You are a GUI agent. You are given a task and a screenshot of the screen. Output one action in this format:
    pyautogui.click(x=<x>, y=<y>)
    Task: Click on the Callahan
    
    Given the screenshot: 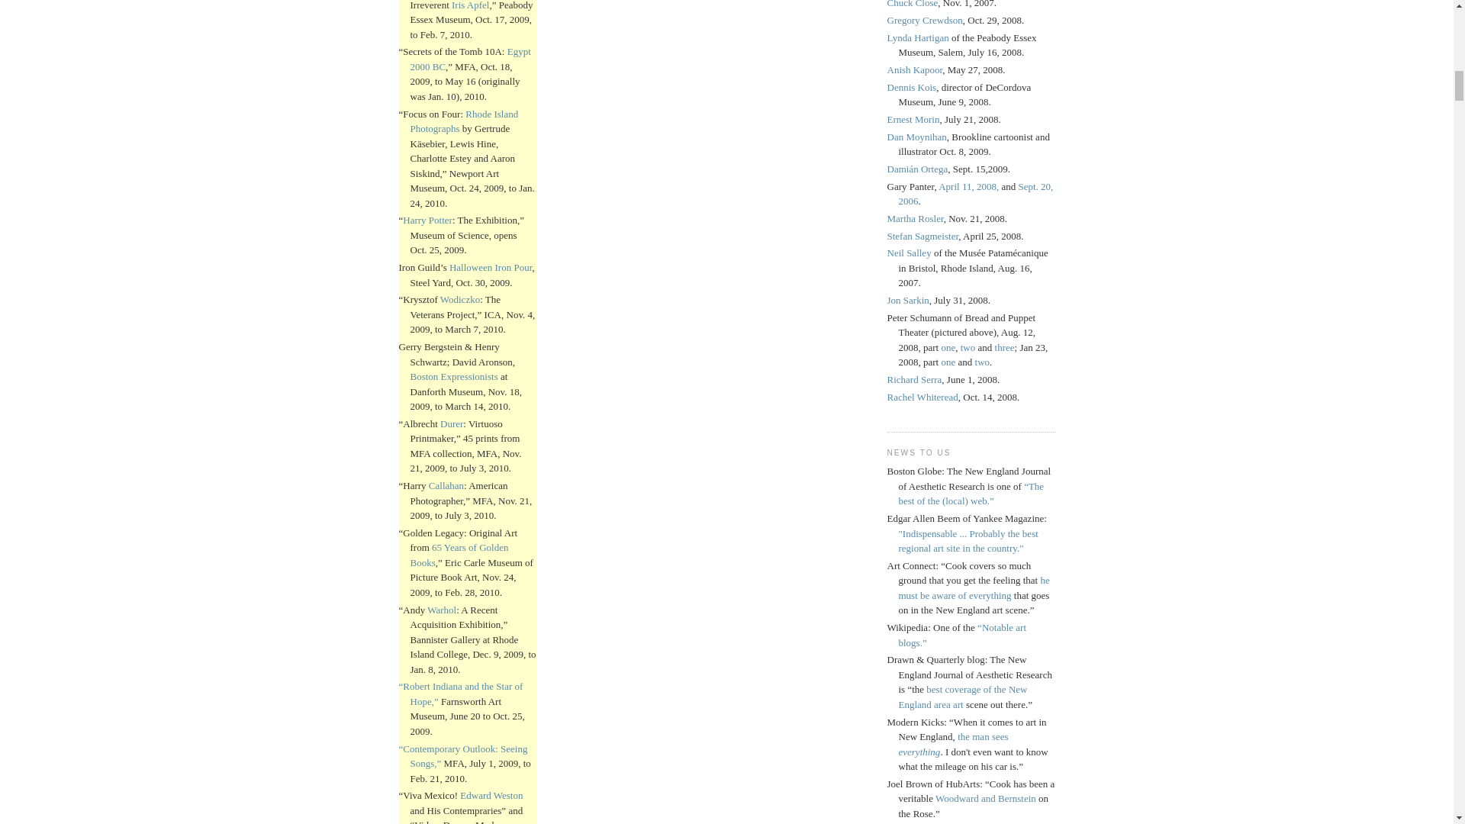 What is the action you would take?
    pyautogui.click(x=446, y=485)
    